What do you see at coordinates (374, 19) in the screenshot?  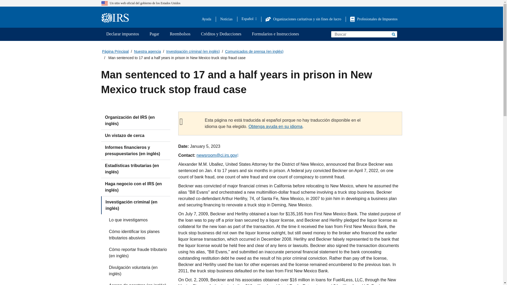 I see `Profesionales de Impuestos` at bounding box center [374, 19].